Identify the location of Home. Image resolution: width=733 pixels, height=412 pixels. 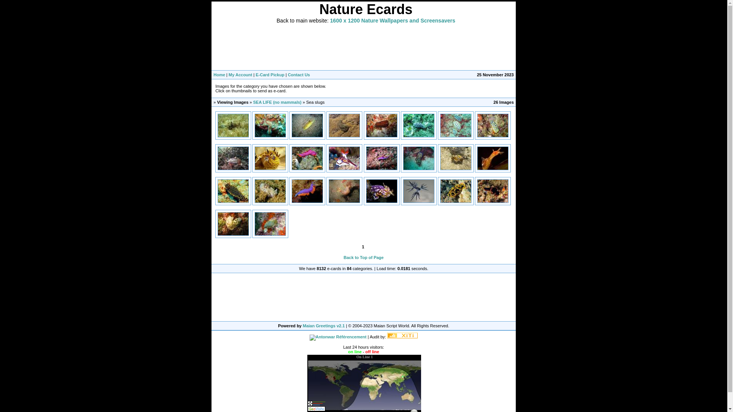
(219, 75).